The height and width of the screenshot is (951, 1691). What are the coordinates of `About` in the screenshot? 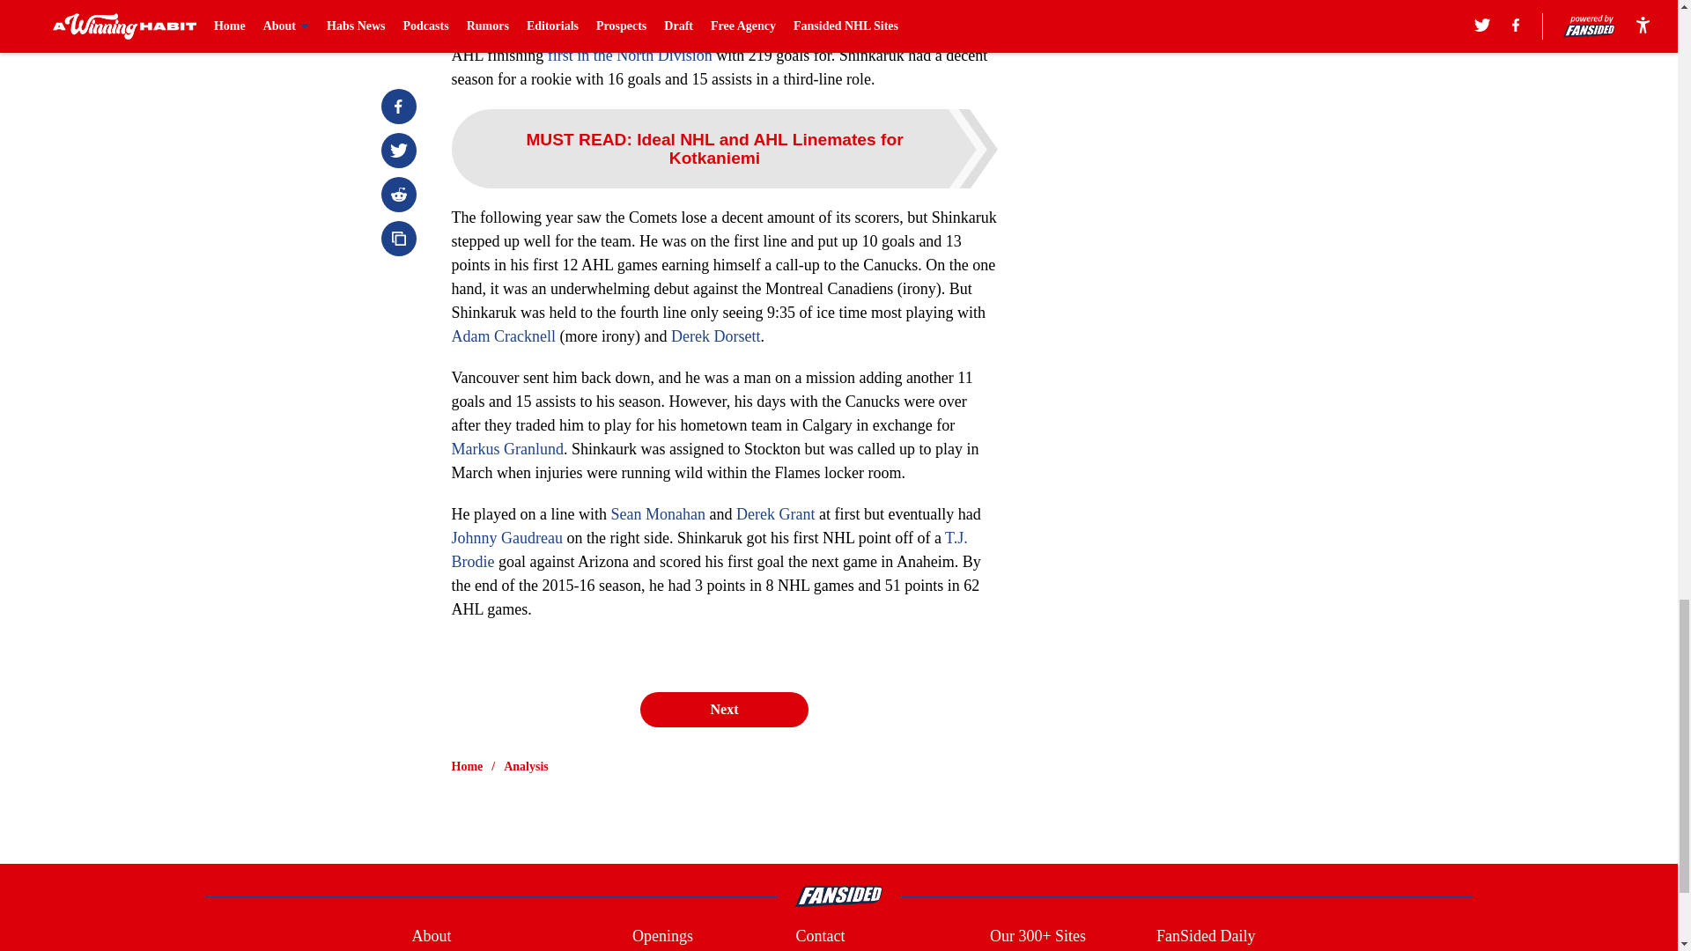 It's located at (431, 935).